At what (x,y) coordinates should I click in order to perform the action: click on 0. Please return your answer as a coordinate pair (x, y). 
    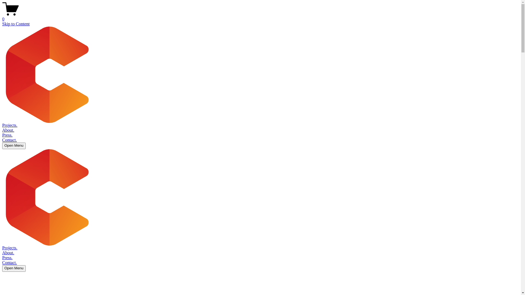
    Looking at the image, I should click on (260, 17).